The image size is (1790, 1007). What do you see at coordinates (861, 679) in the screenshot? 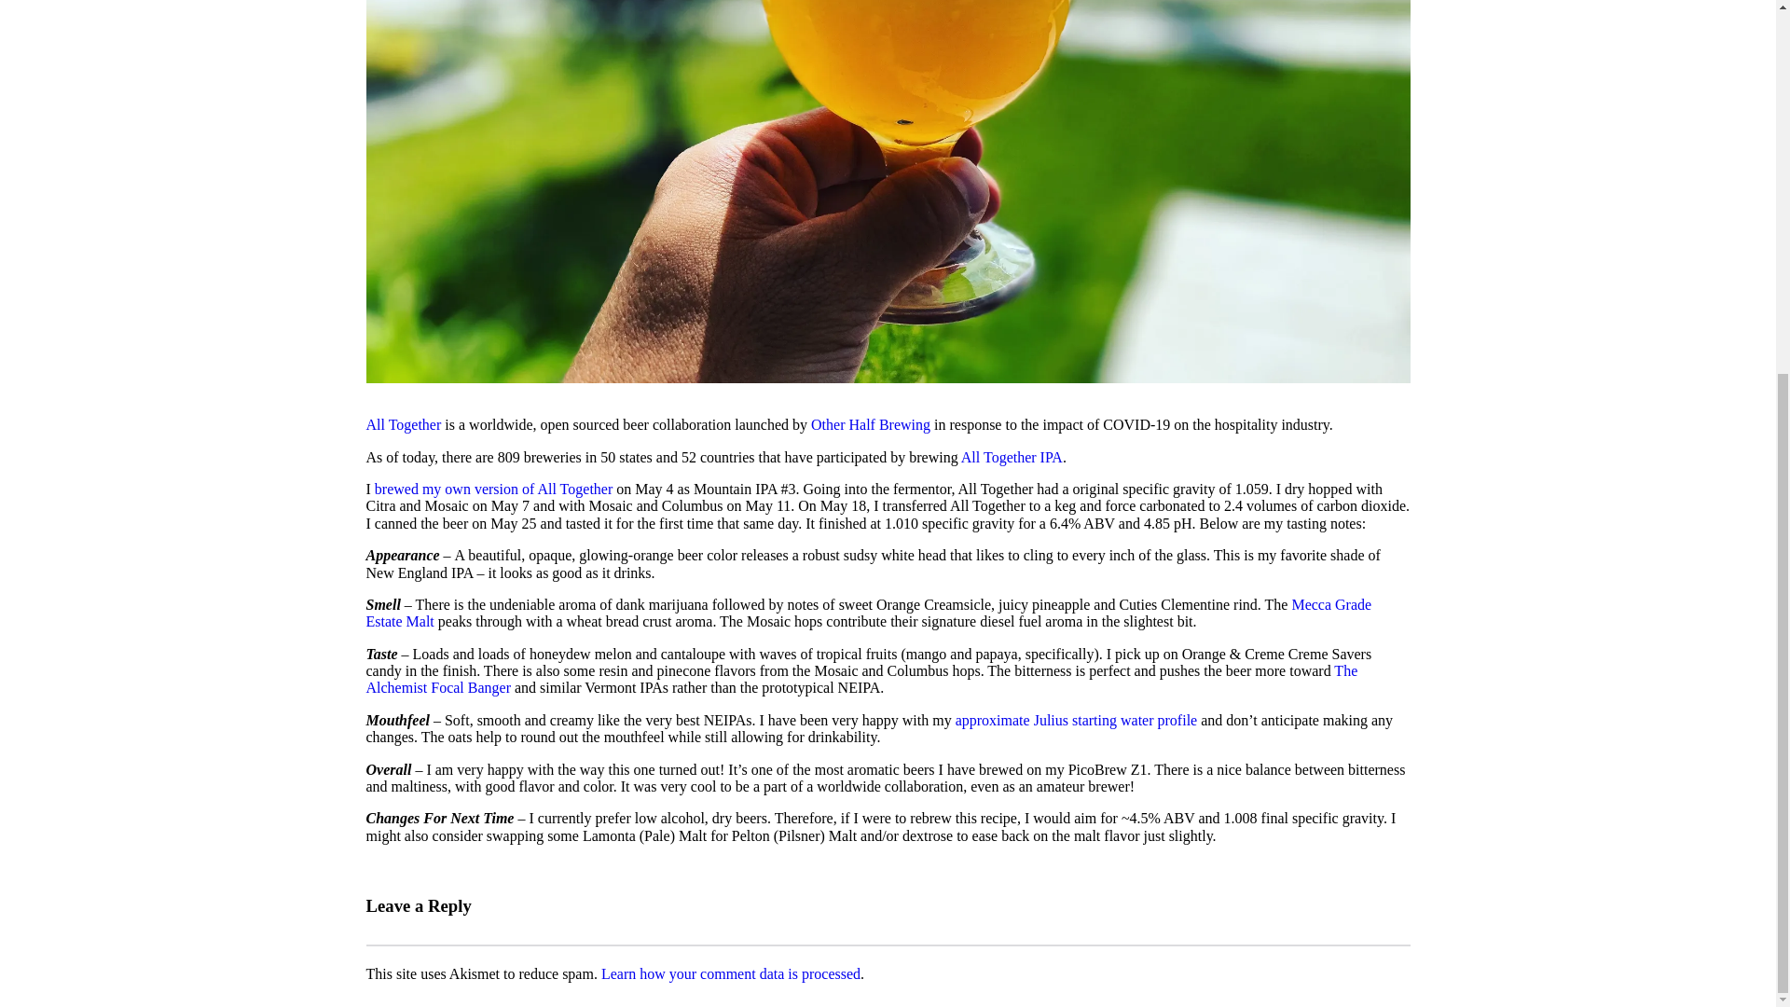
I see `The Alchemist Focal Banger` at bounding box center [861, 679].